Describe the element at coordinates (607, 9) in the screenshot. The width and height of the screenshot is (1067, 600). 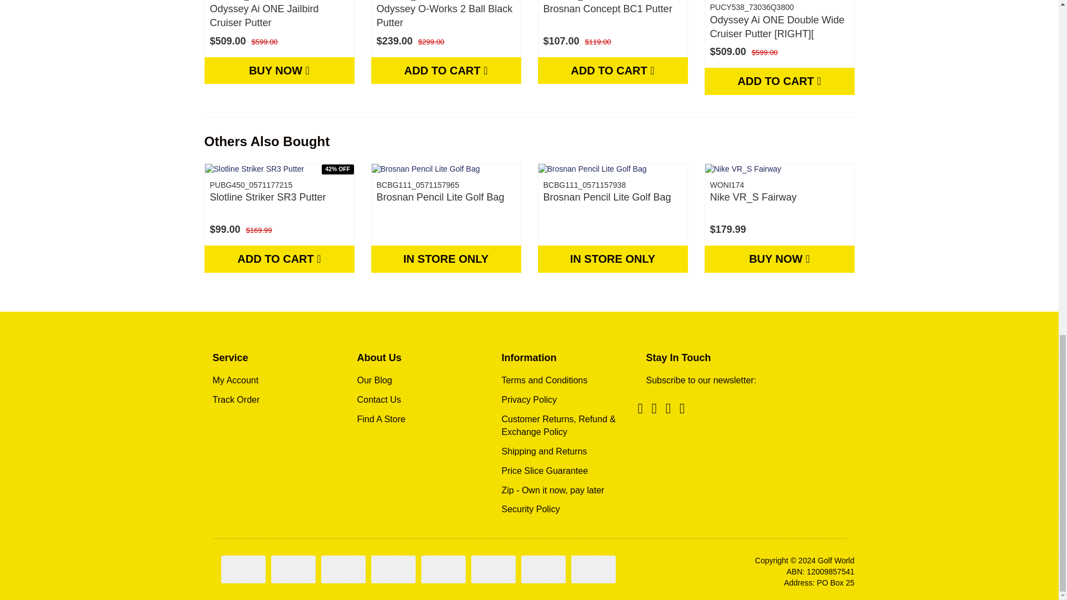
I see `Brosnan Concept BC1 Putter` at that location.